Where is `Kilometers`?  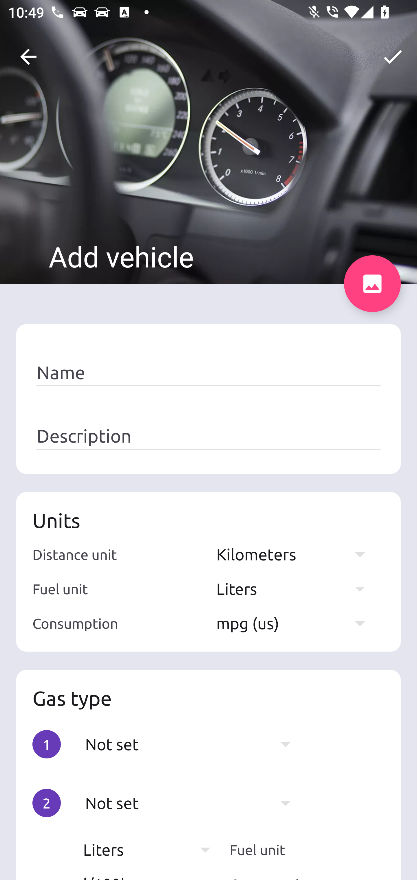
Kilometers is located at coordinates (296, 554).